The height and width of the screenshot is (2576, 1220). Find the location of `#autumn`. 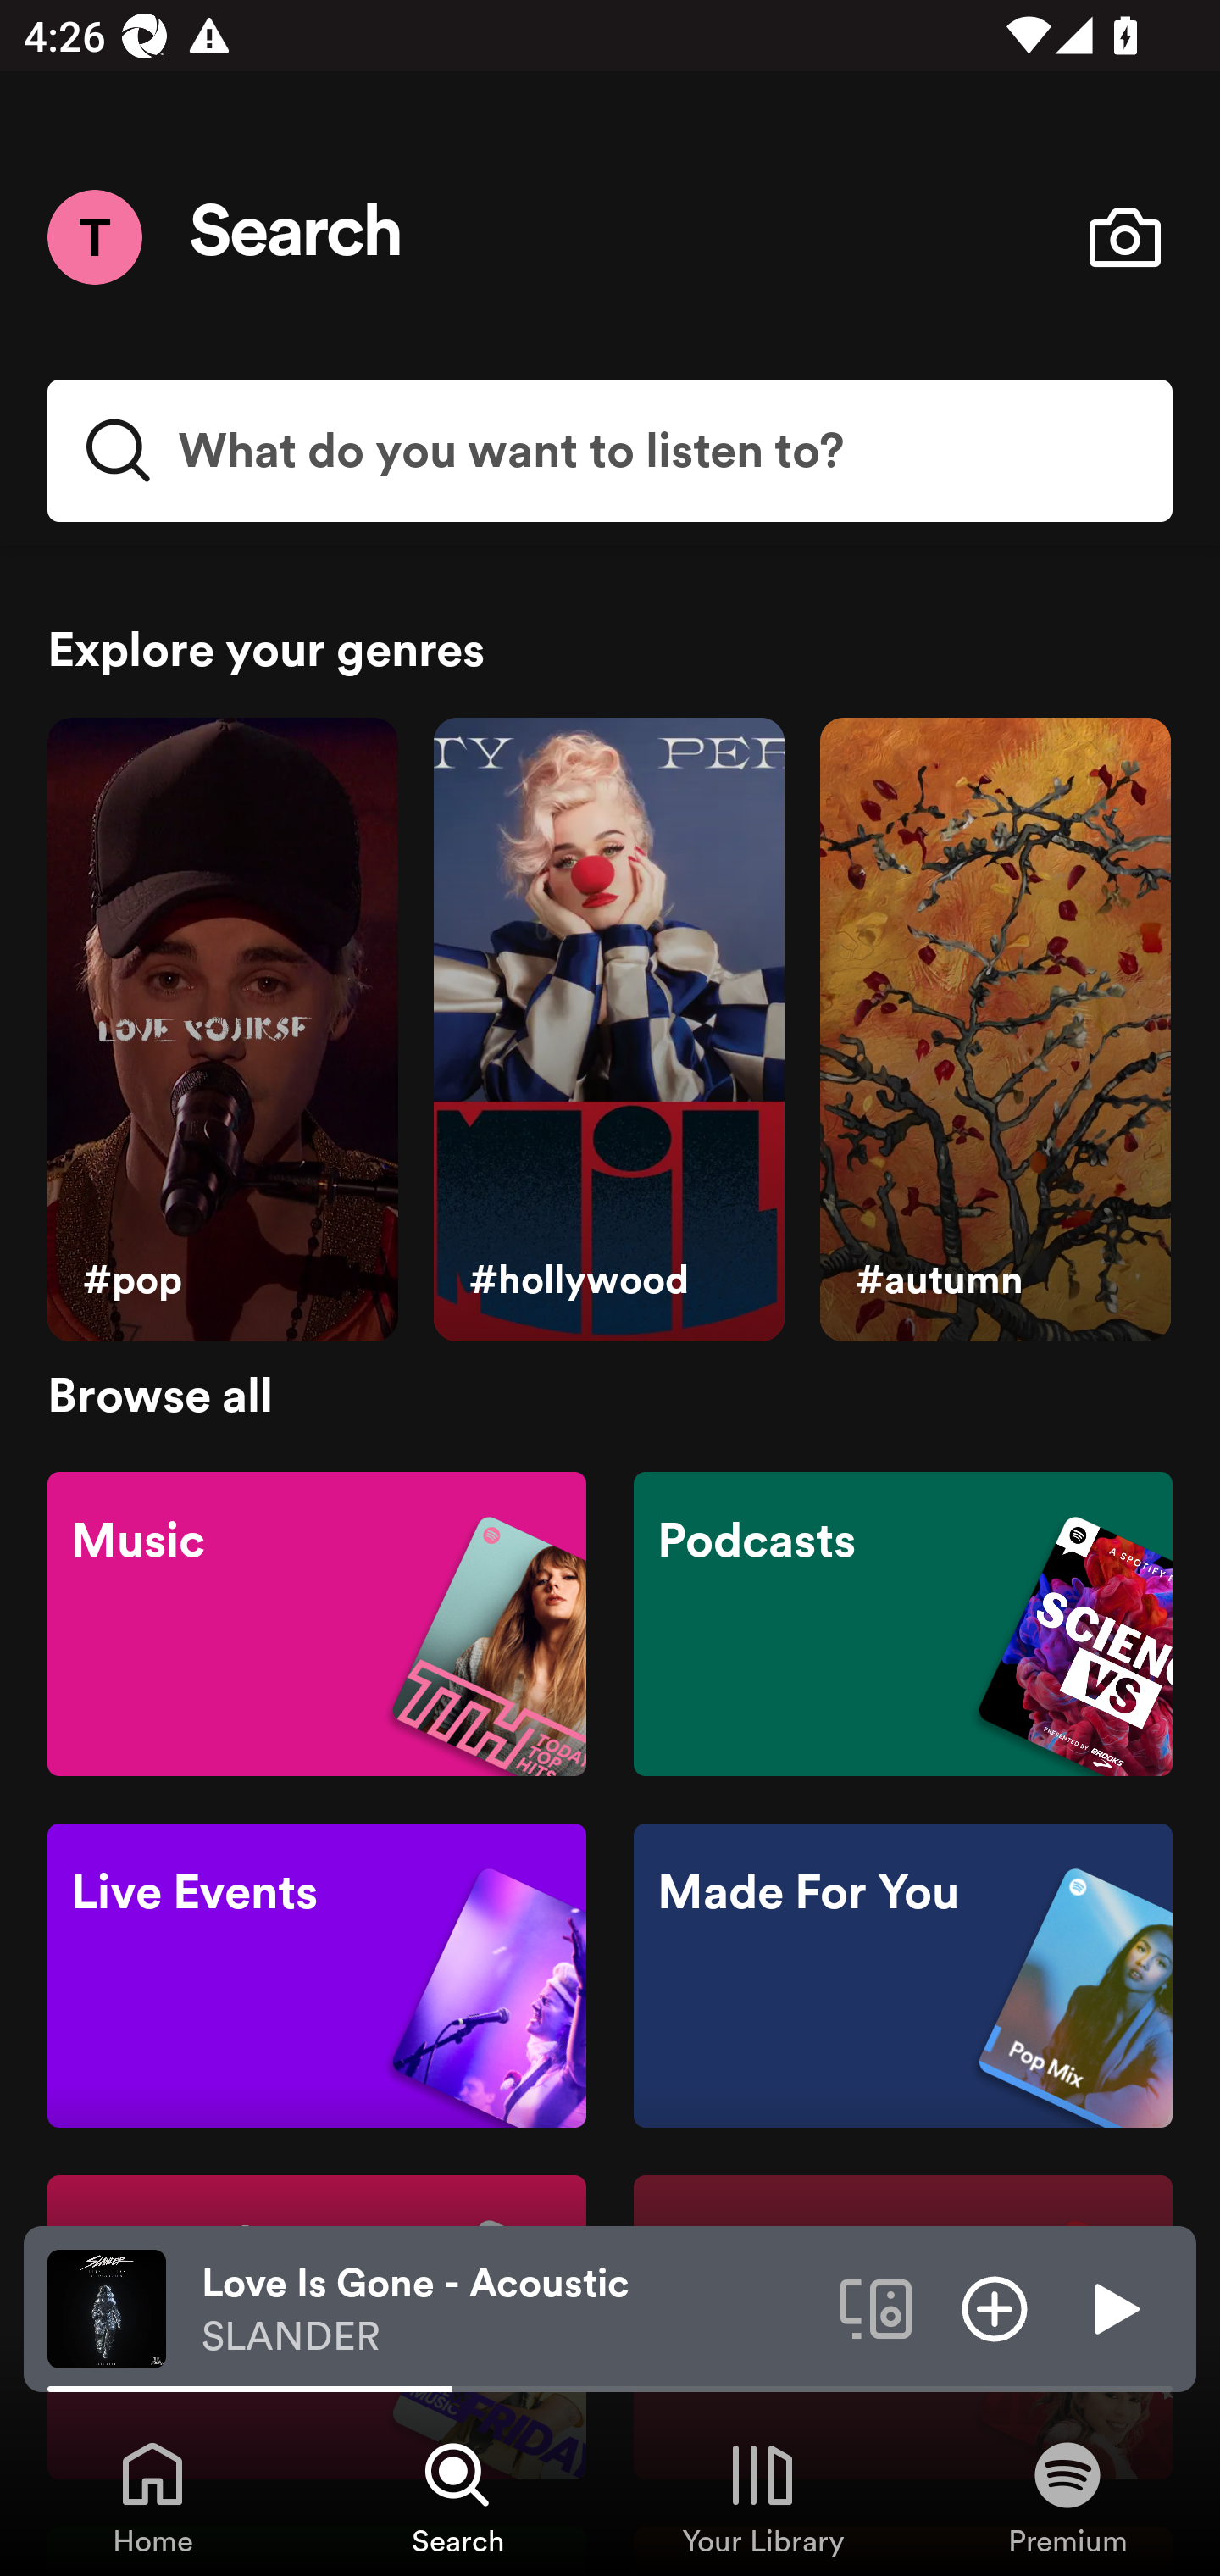

#autumn is located at coordinates (995, 1030).